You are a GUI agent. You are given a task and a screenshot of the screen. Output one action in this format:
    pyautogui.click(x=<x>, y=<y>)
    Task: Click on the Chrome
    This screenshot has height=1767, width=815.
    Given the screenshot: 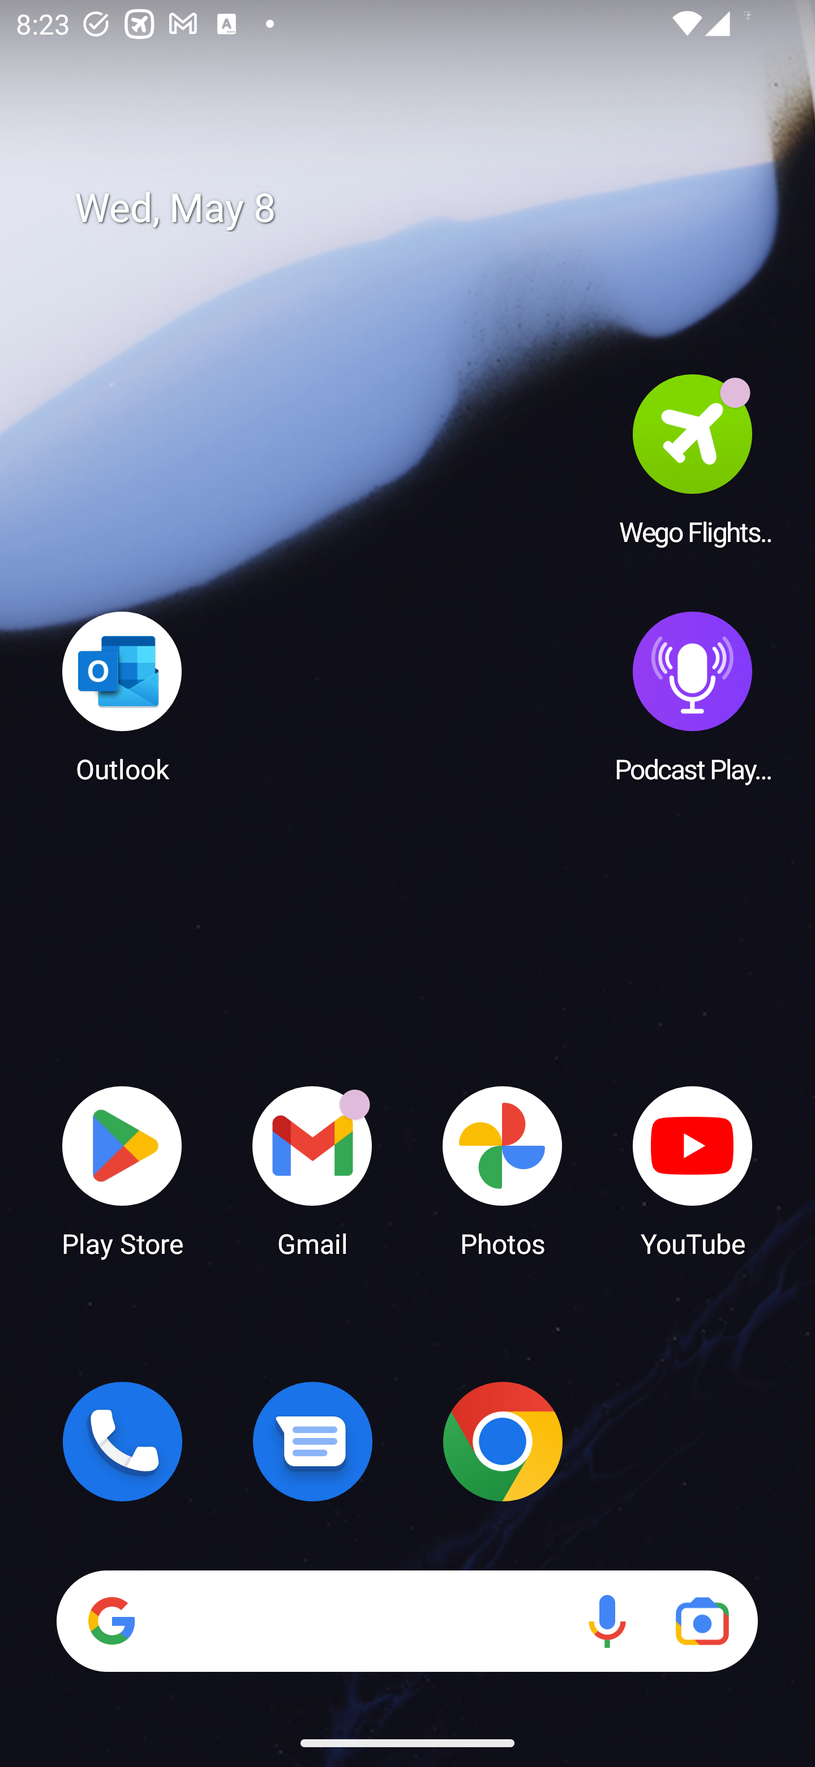 What is the action you would take?
    pyautogui.click(x=503, y=1441)
    